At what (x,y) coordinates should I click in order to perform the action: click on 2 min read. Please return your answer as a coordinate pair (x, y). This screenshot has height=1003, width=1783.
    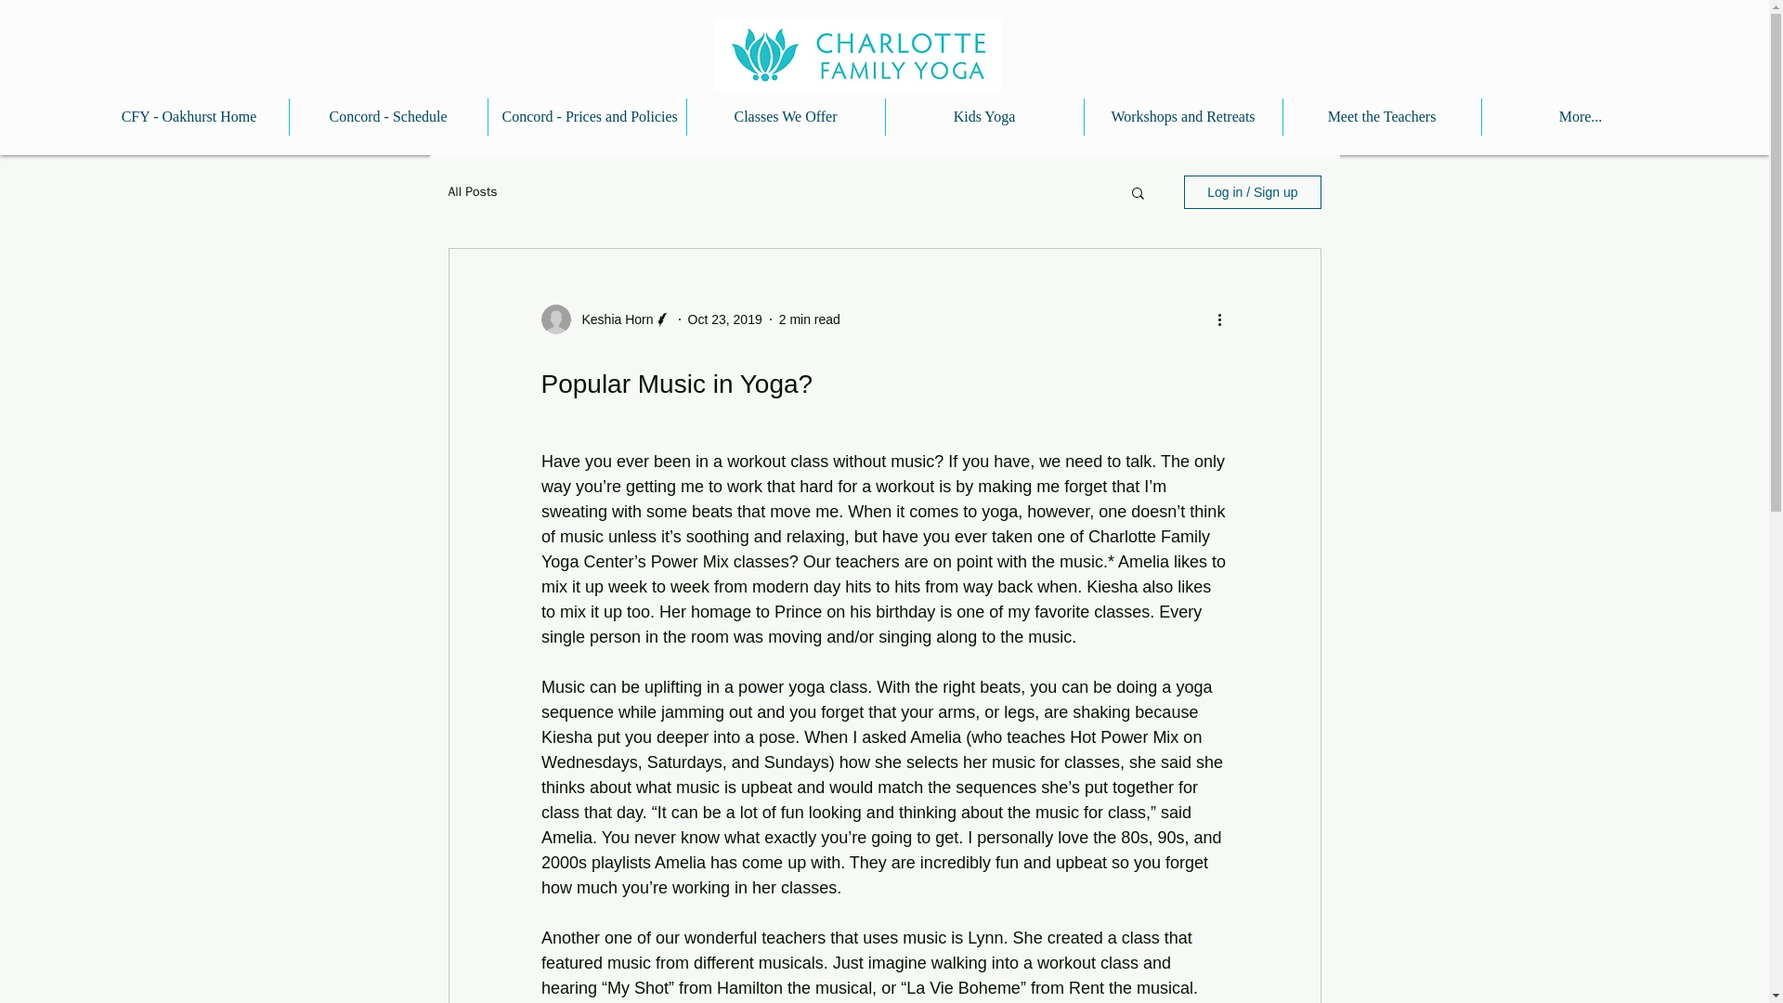
    Looking at the image, I should click on (810, 319).